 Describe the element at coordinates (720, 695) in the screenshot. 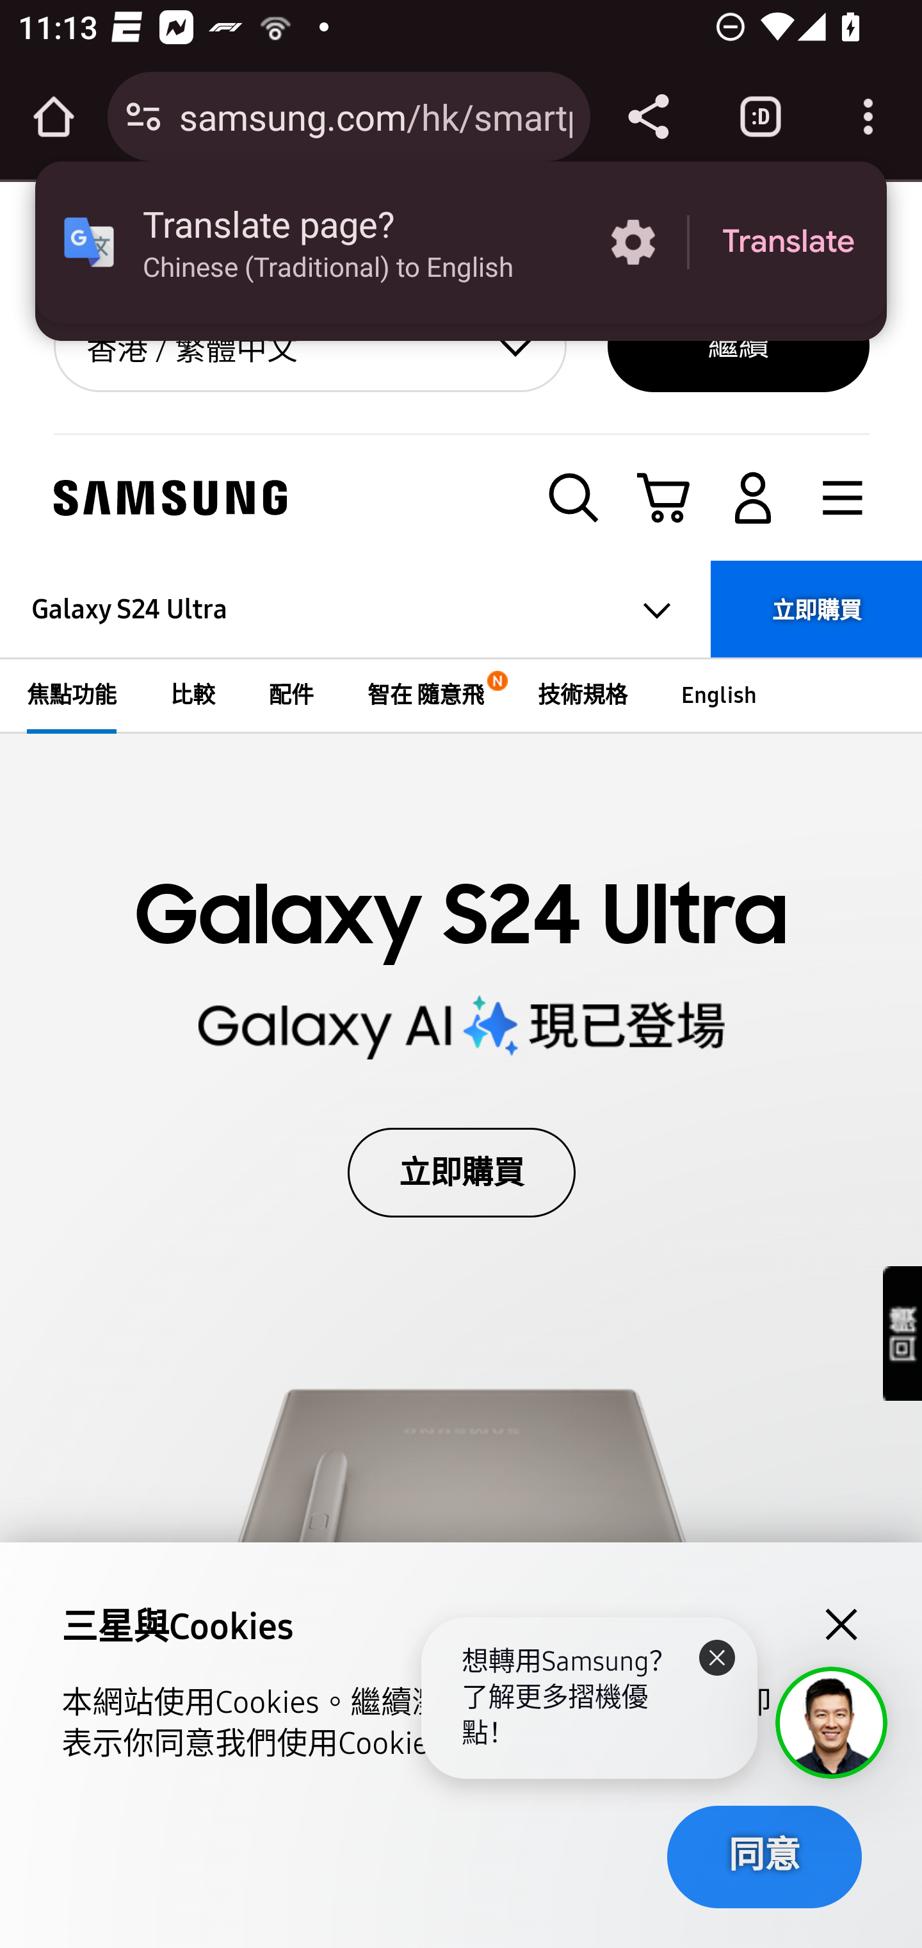

I see `English` at that location.